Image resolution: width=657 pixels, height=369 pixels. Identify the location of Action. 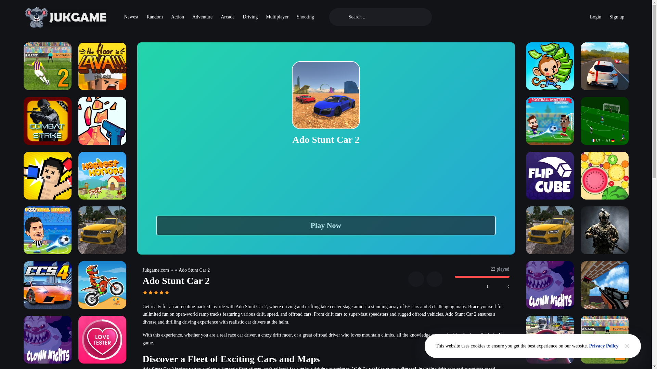
(177, 17).